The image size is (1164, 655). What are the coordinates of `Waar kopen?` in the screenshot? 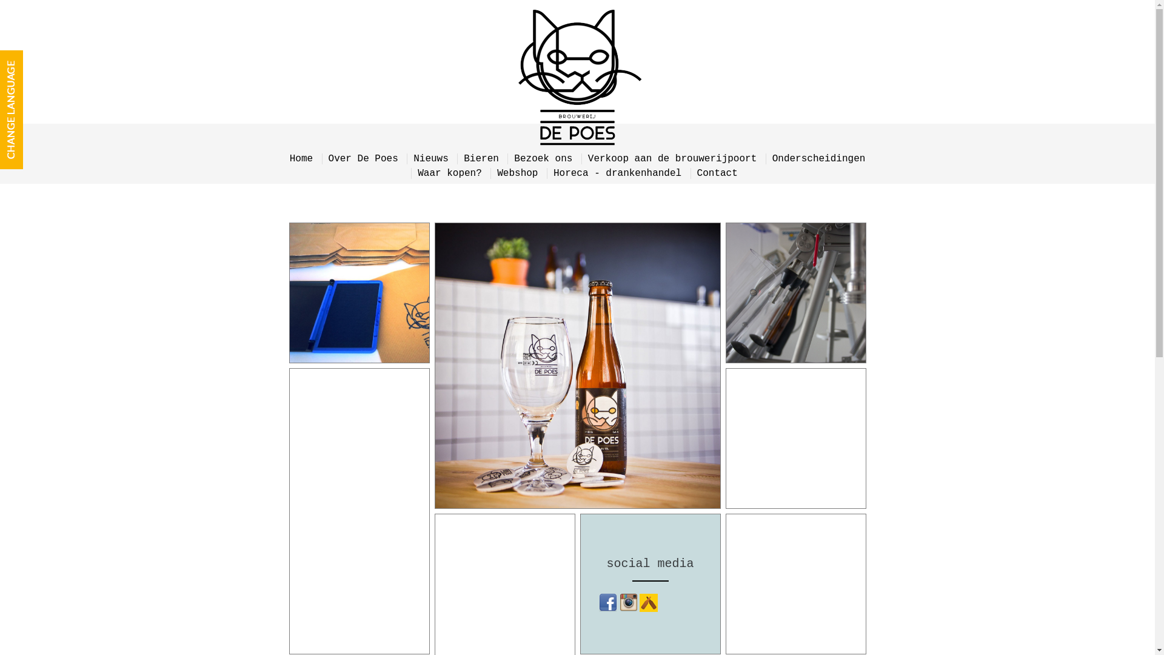 It's located at (450, 173).